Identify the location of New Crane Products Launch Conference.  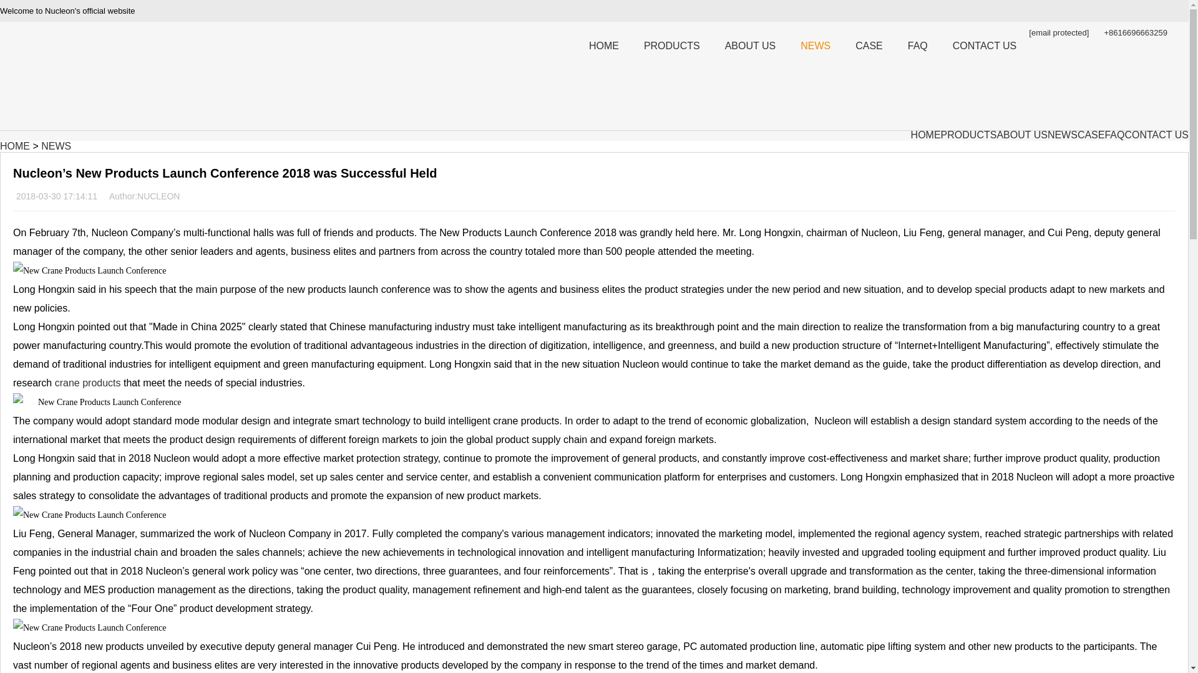
(97, 402).